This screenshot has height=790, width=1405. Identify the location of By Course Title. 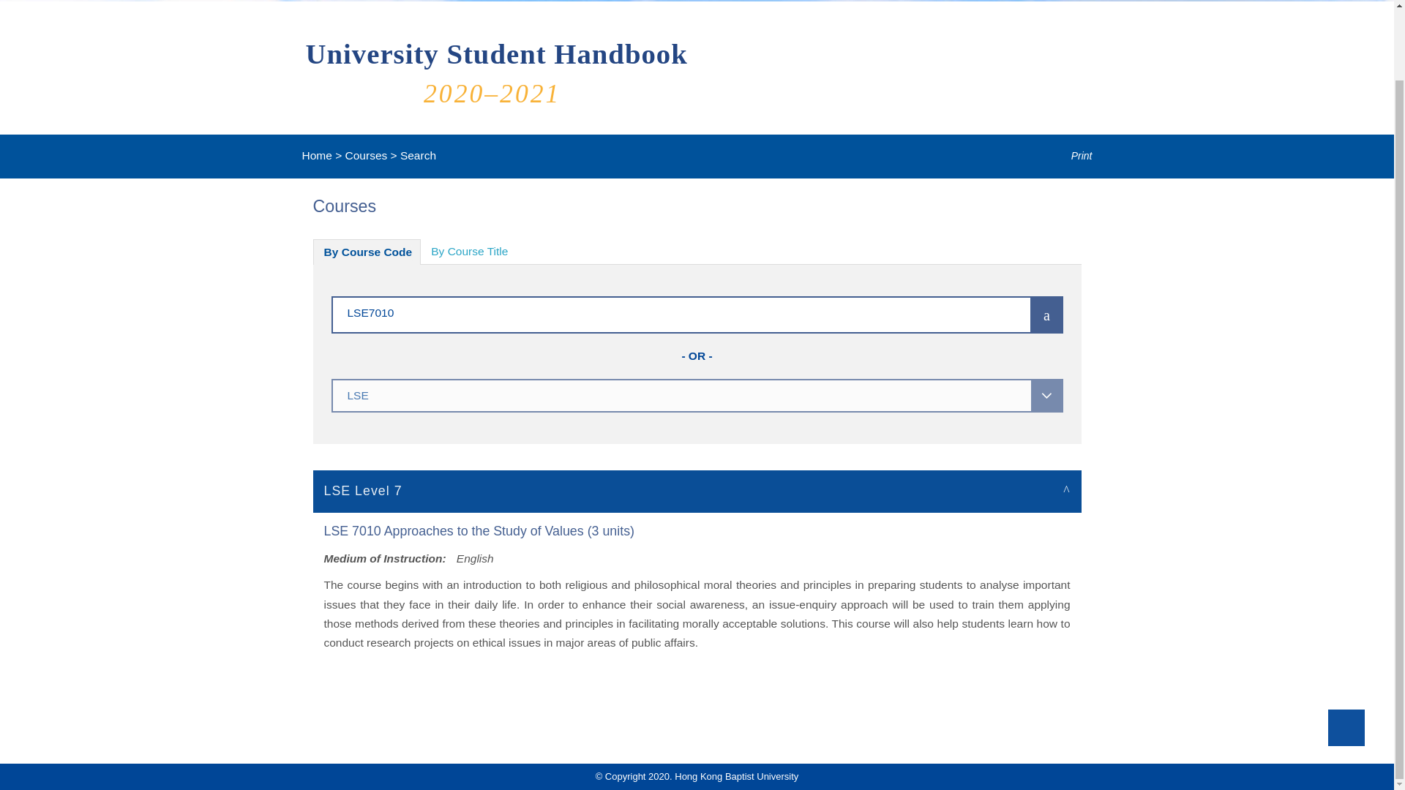
(469, 252).